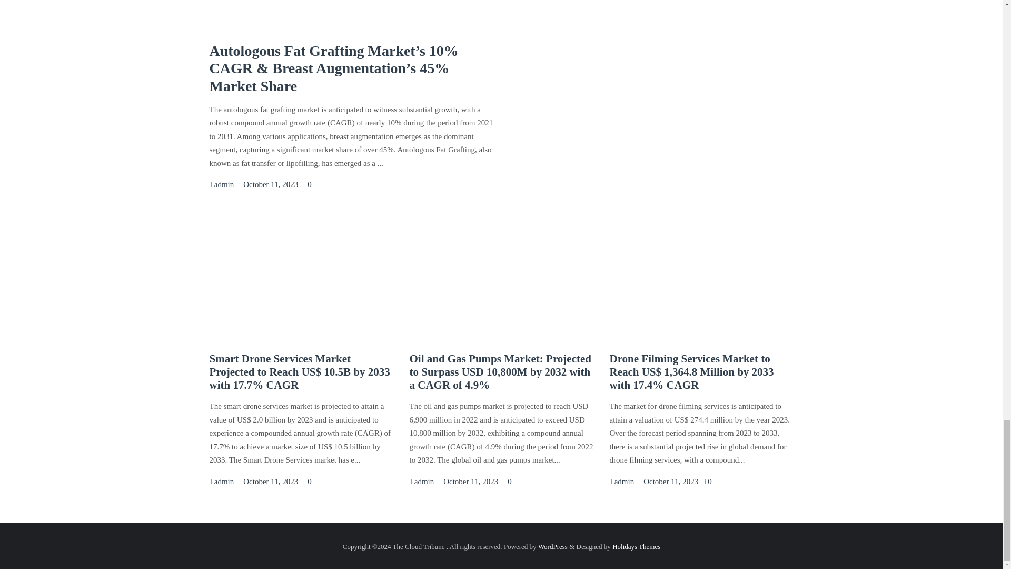 The width and height of the screenshot is (1011, 569). I want to click on 0, so click(306, 482).